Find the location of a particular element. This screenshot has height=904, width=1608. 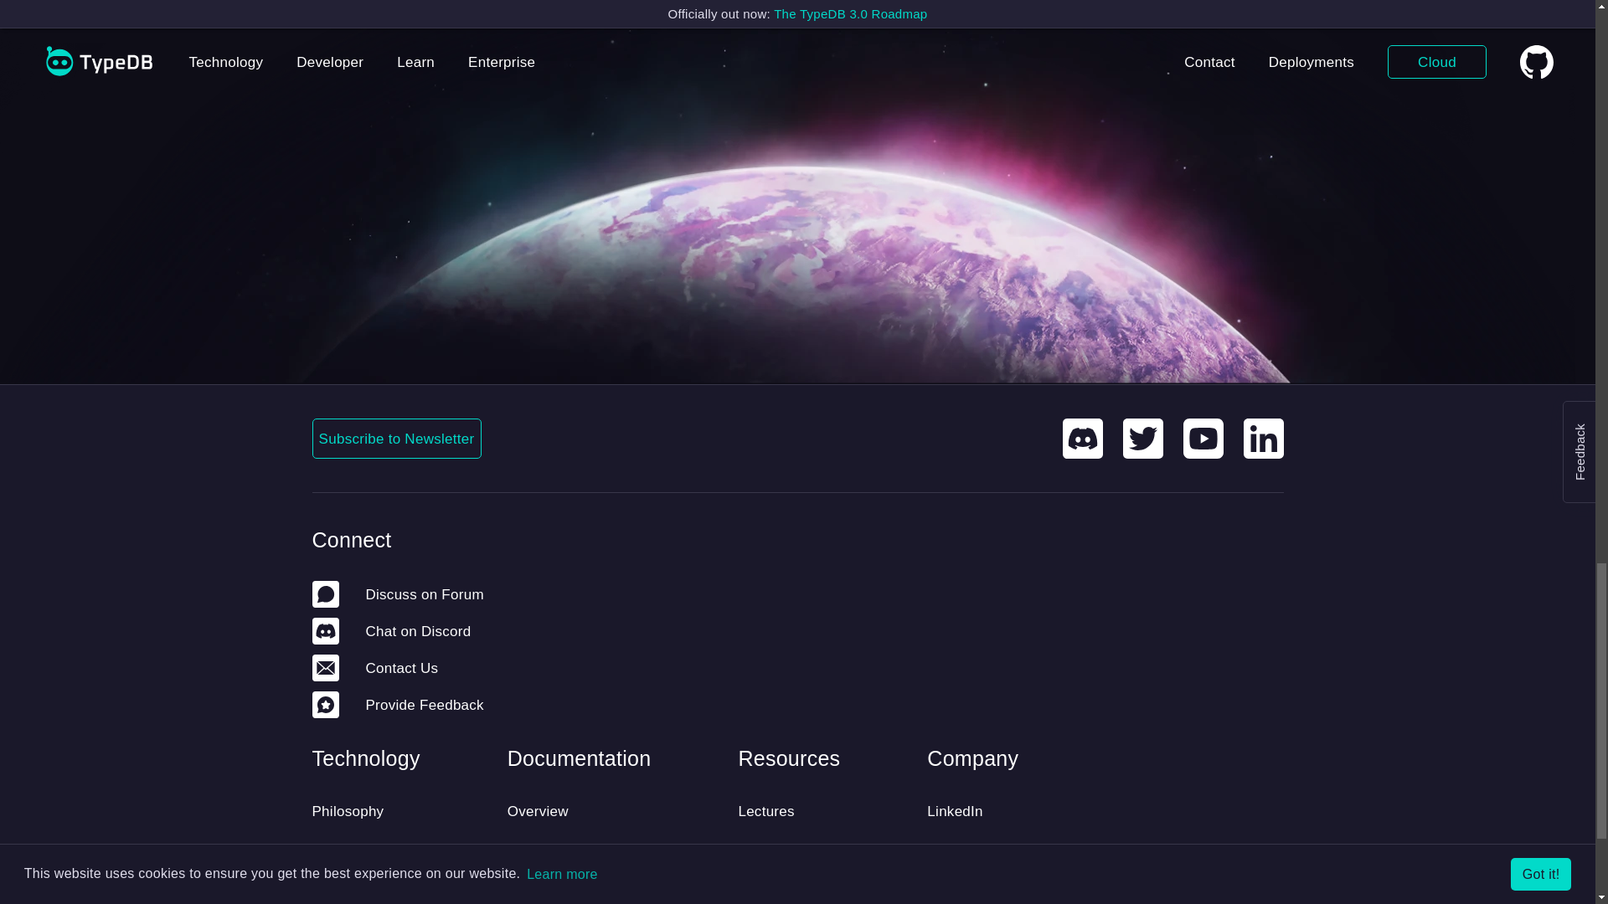

YouTube is located at coordinates (1202, 439).